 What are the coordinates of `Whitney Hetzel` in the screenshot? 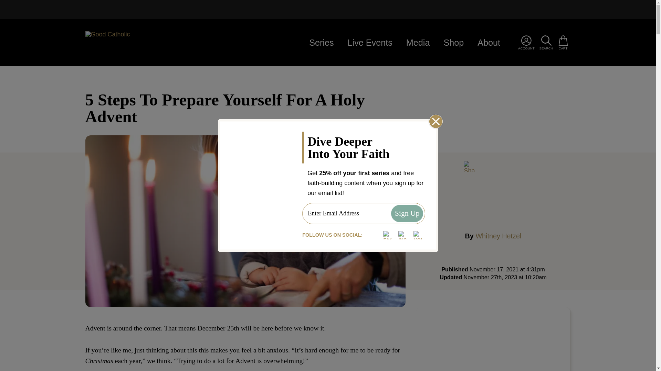 It's located at (407, 214).